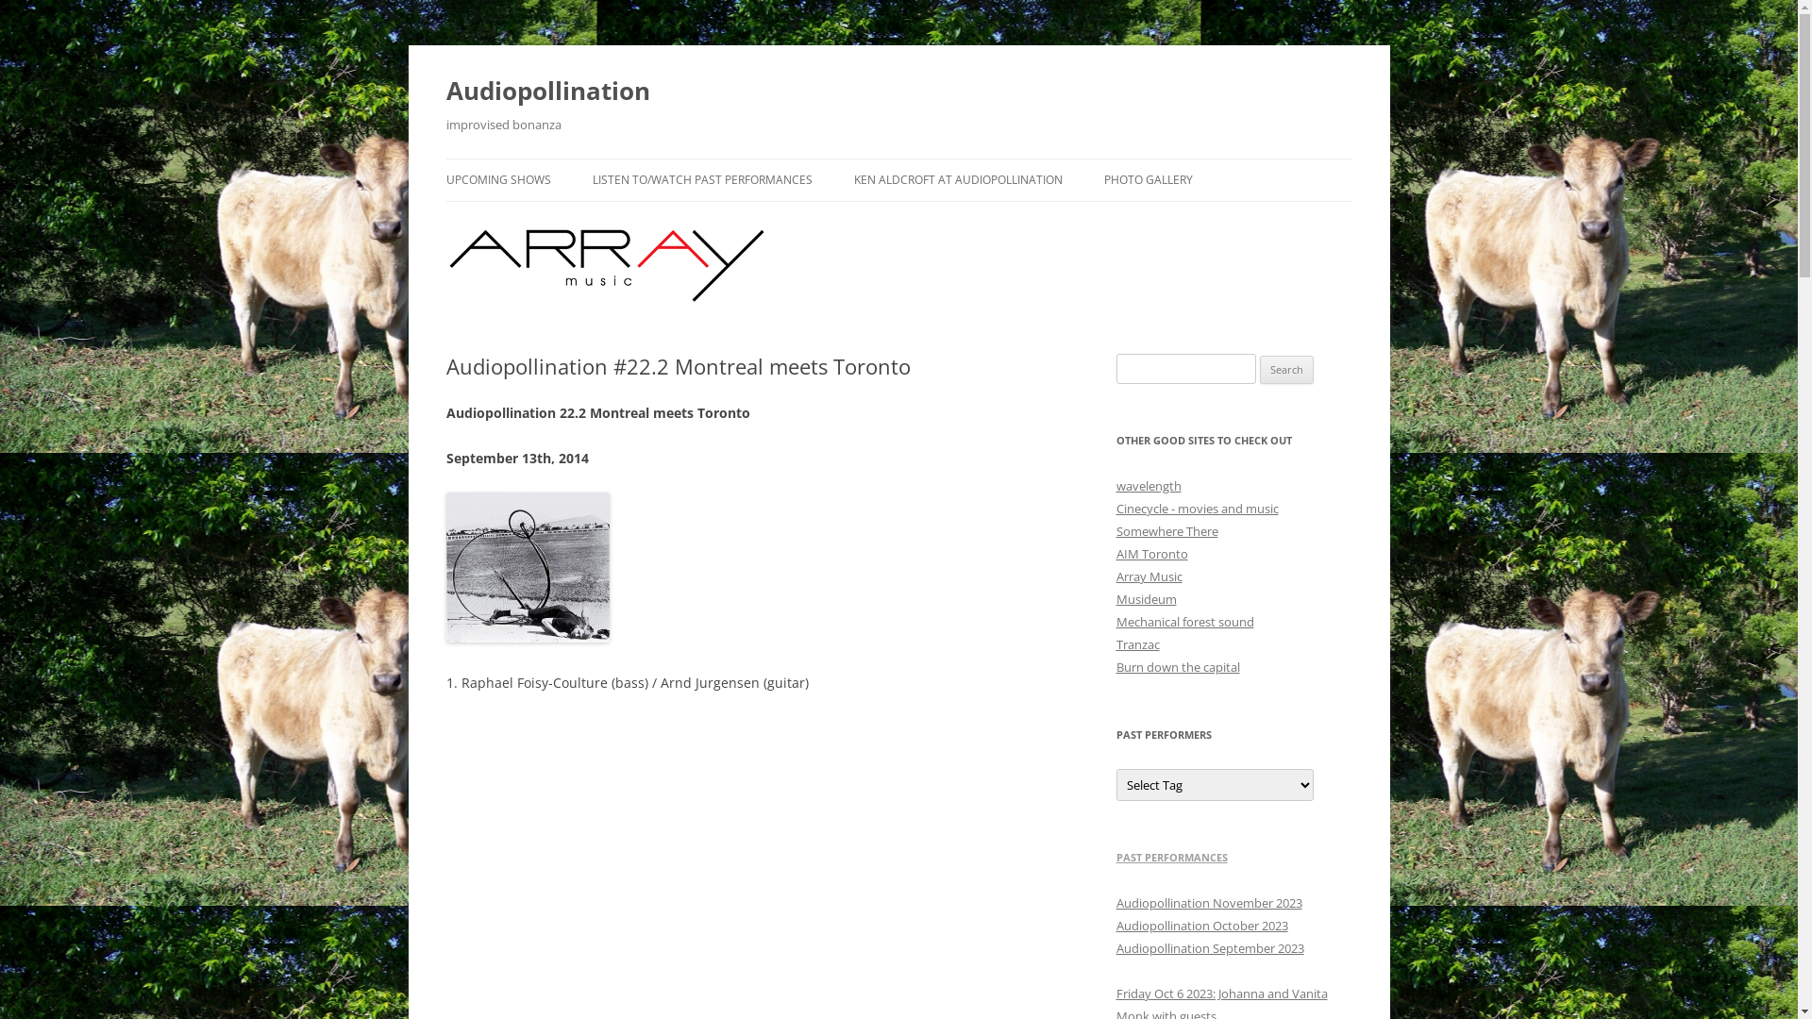  Describe the element at coordinates (957, 180) in the screenshot. I see `KEN ALDCROFT AT AUDIOPOLLINATION` at that location.